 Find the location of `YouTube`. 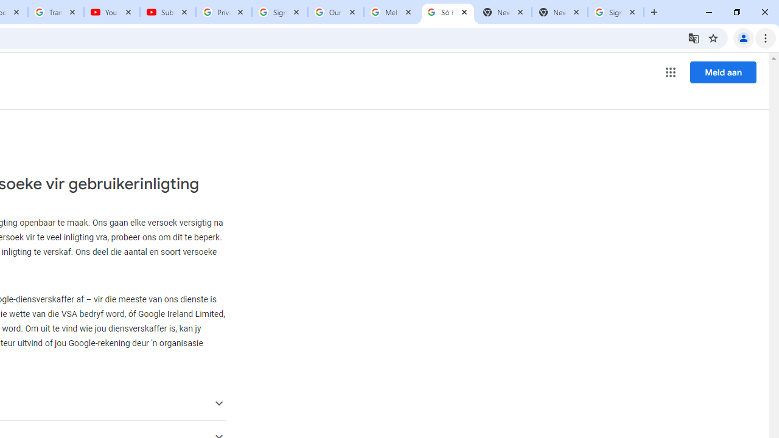

YouTube is located at coordinates (112, 12).